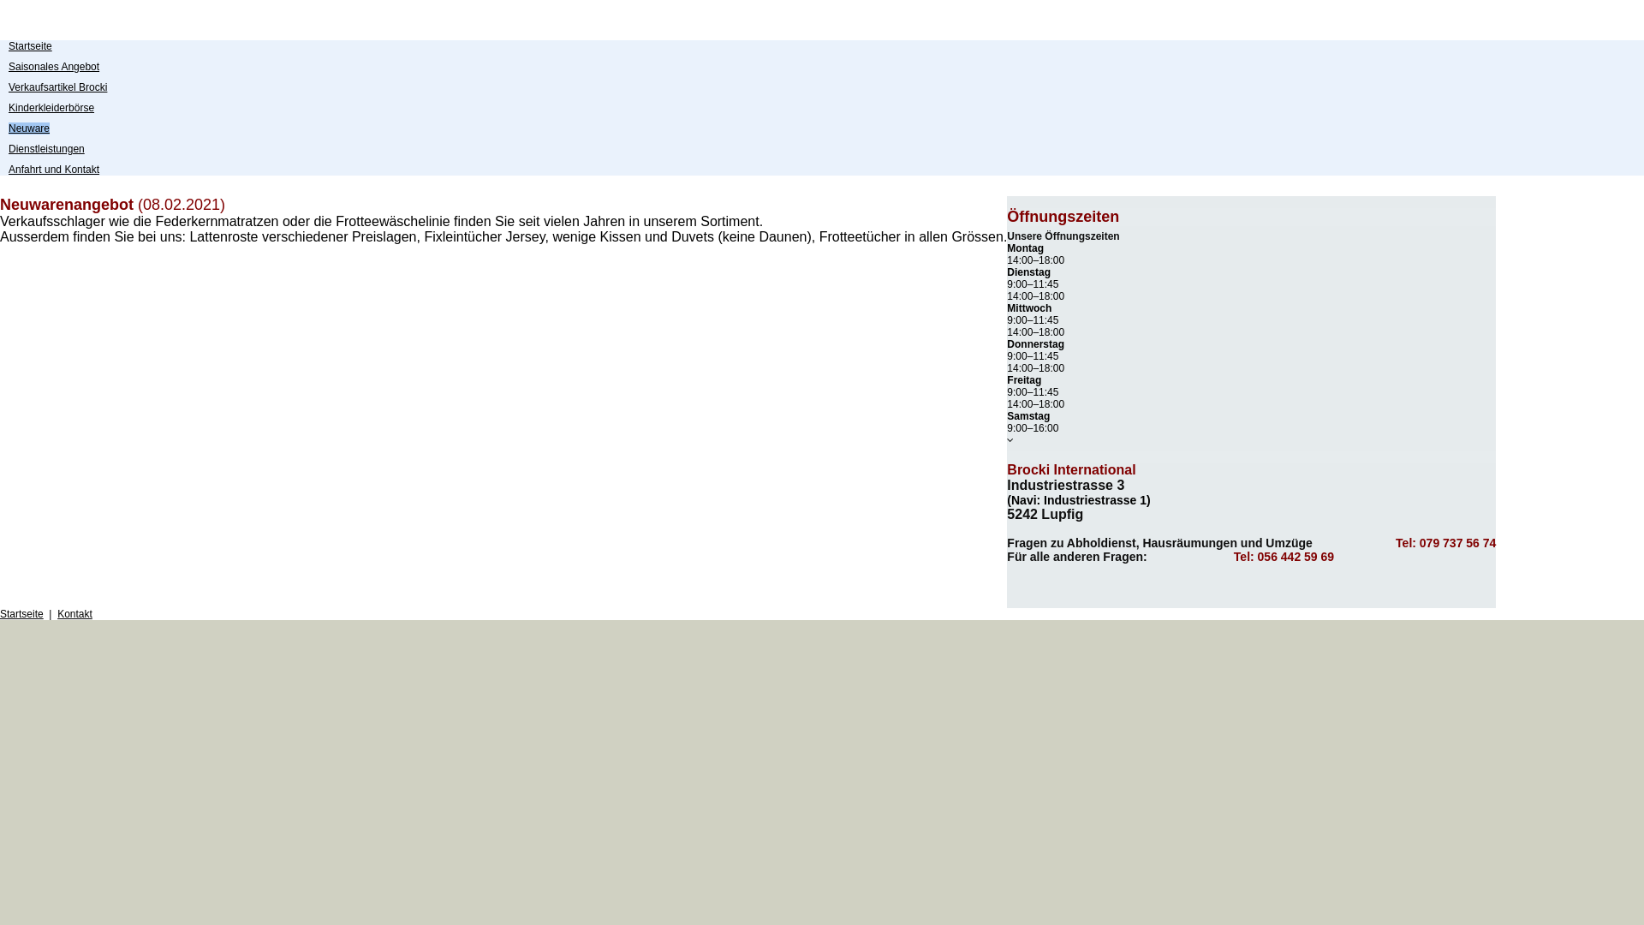  Describe the element at coordinates (29, 128) in the screenshot. I see `Neuware` at that location.